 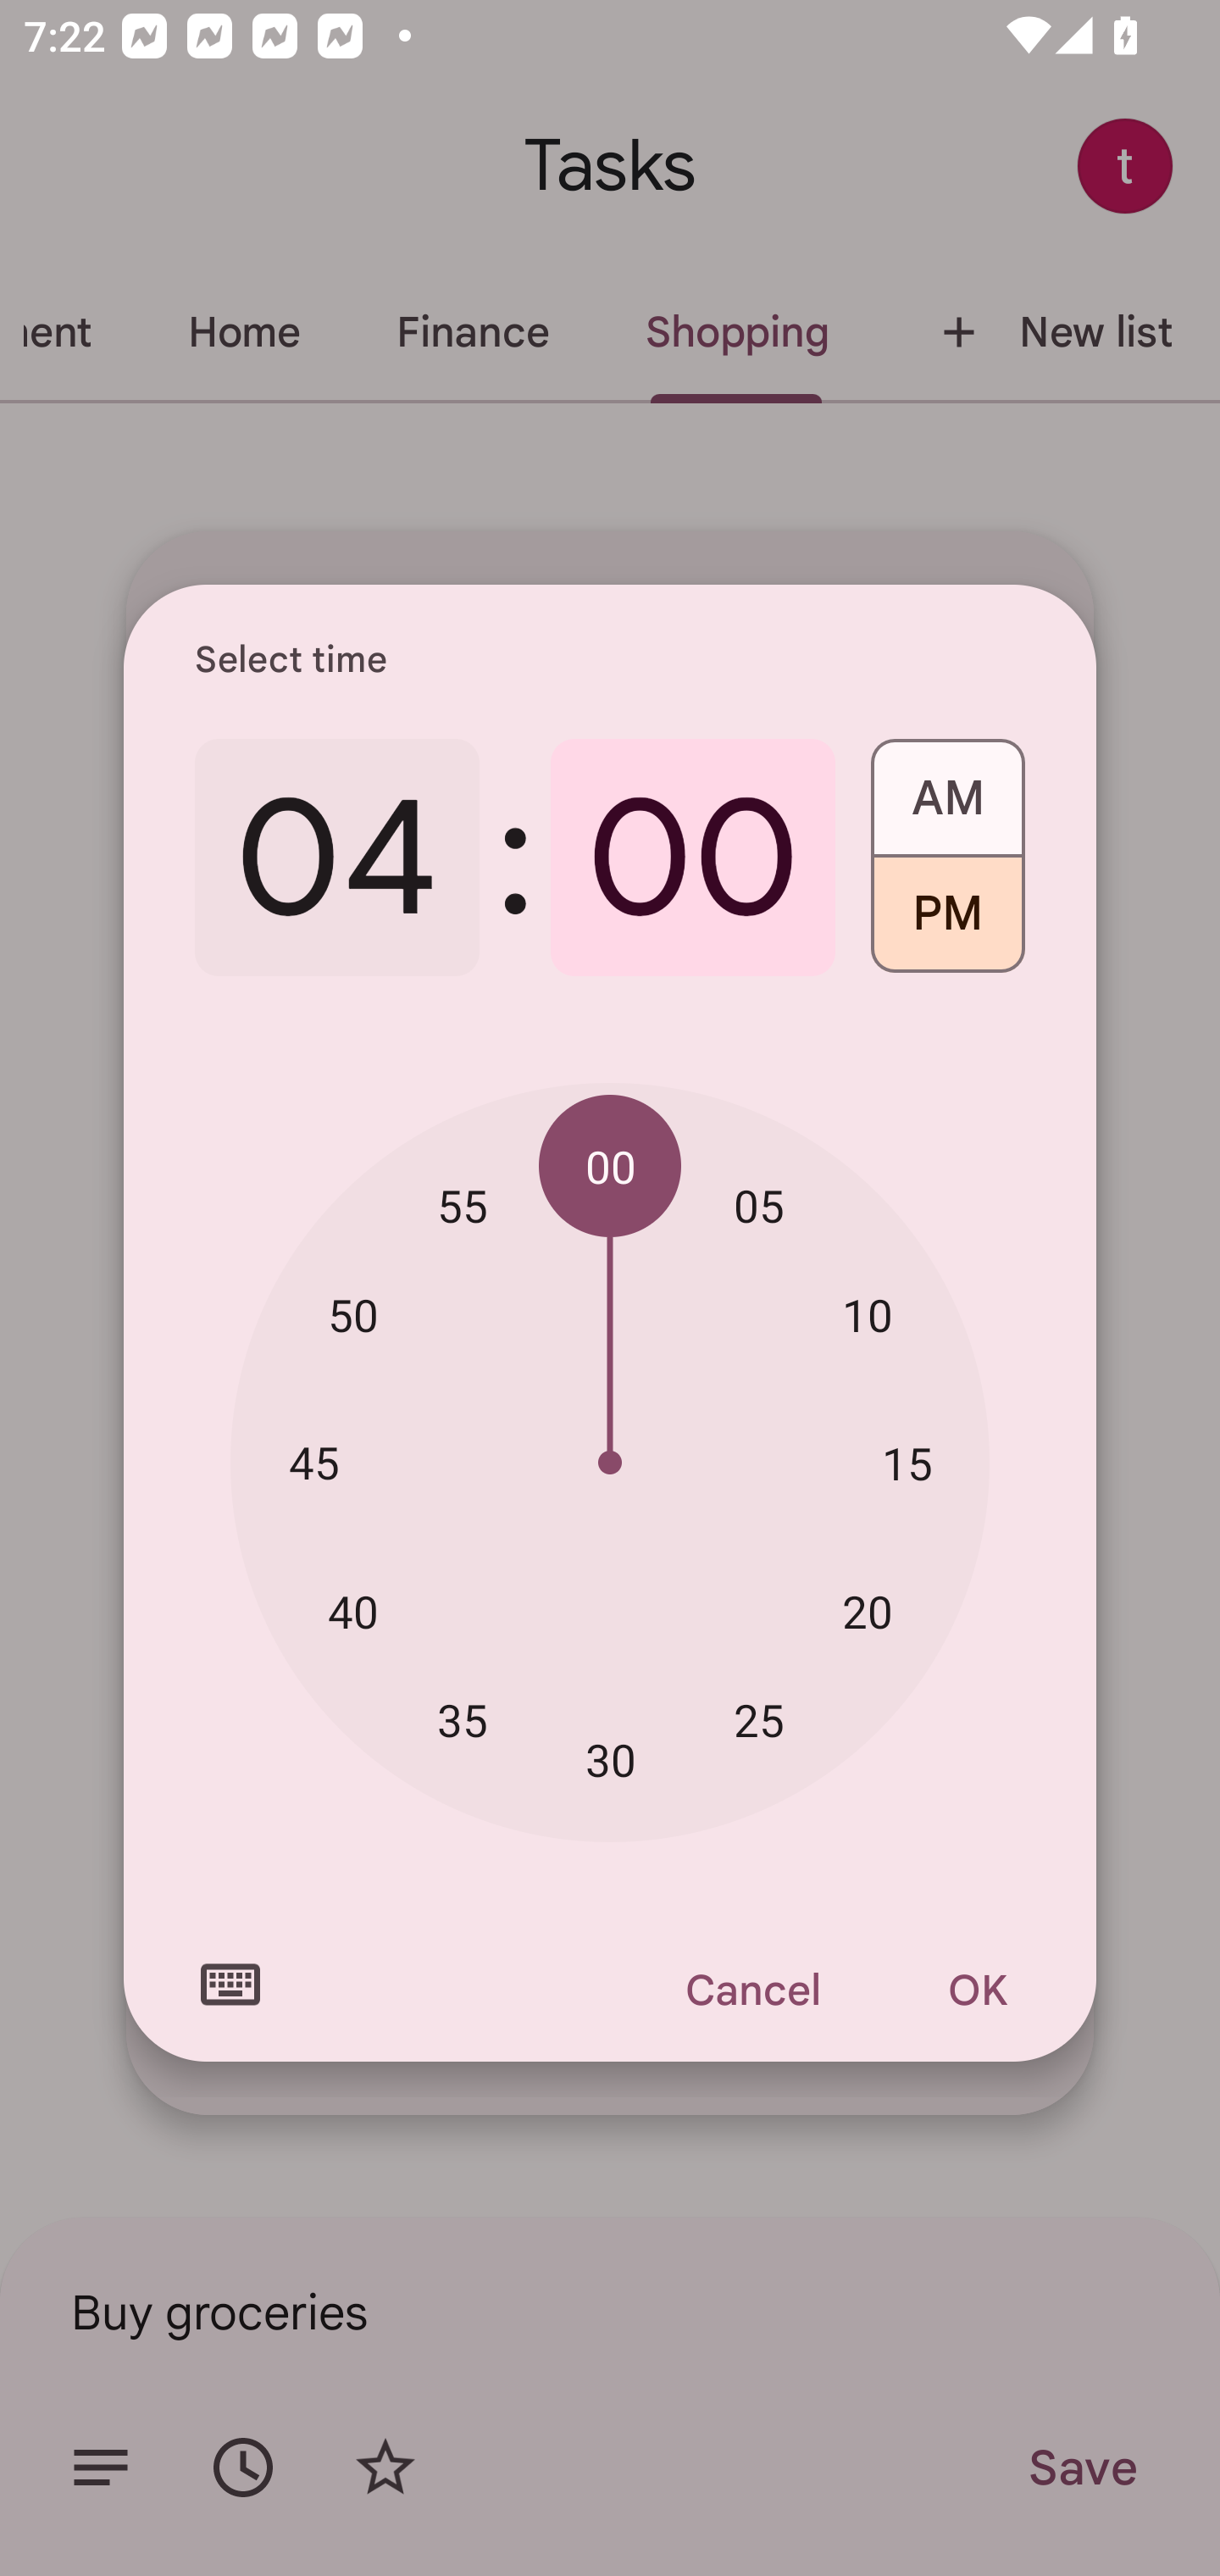 What do you see at coordinates (610, 1167) in the screenshot?
I see `00 00 minutes` at bounding box center [610, 1167].